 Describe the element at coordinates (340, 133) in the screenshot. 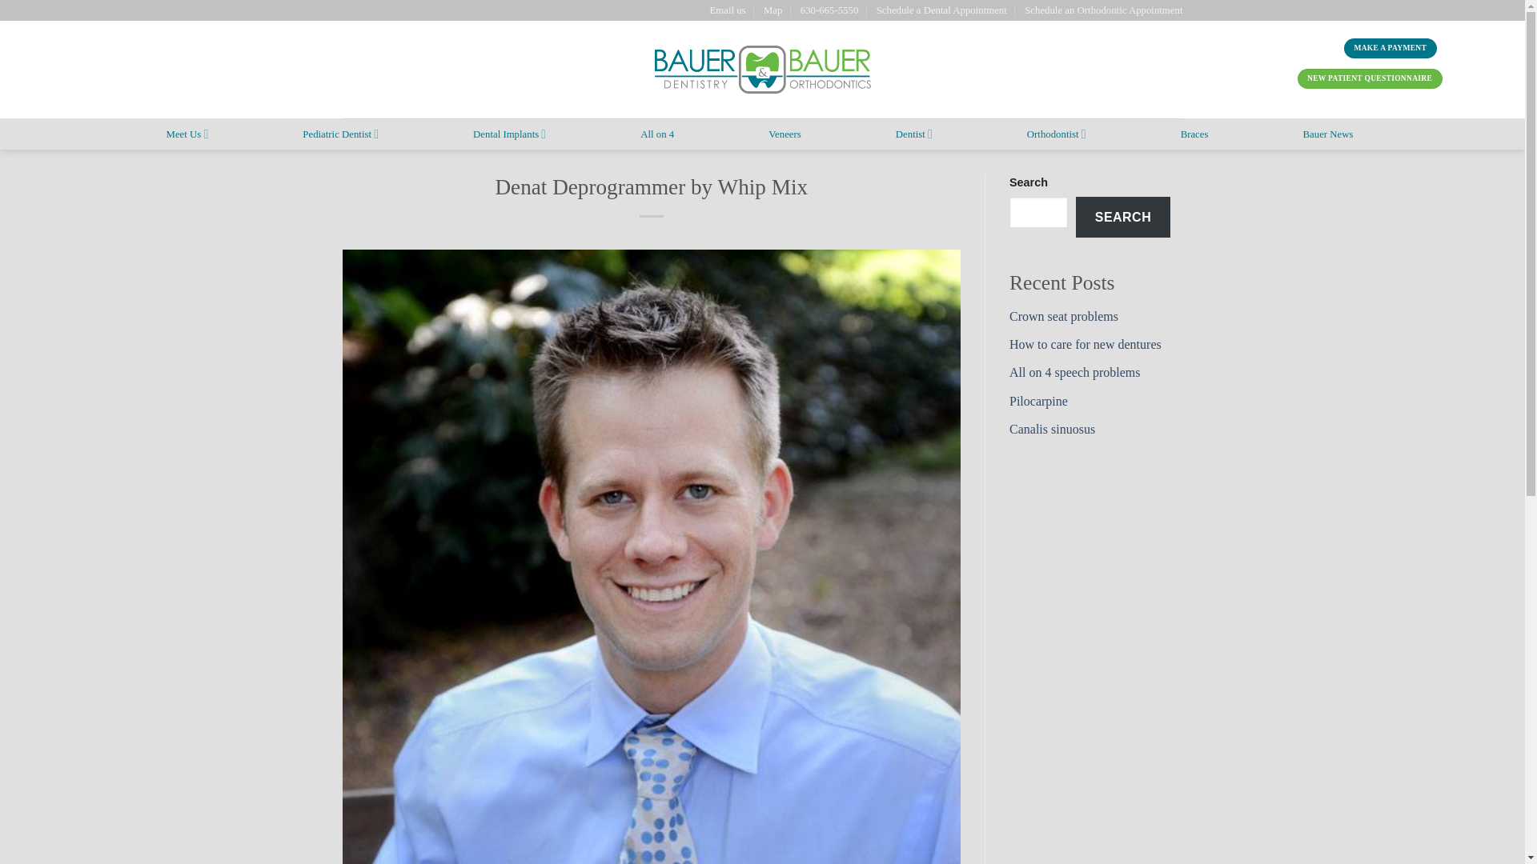

I see `Pediatric Dentist` at that location.